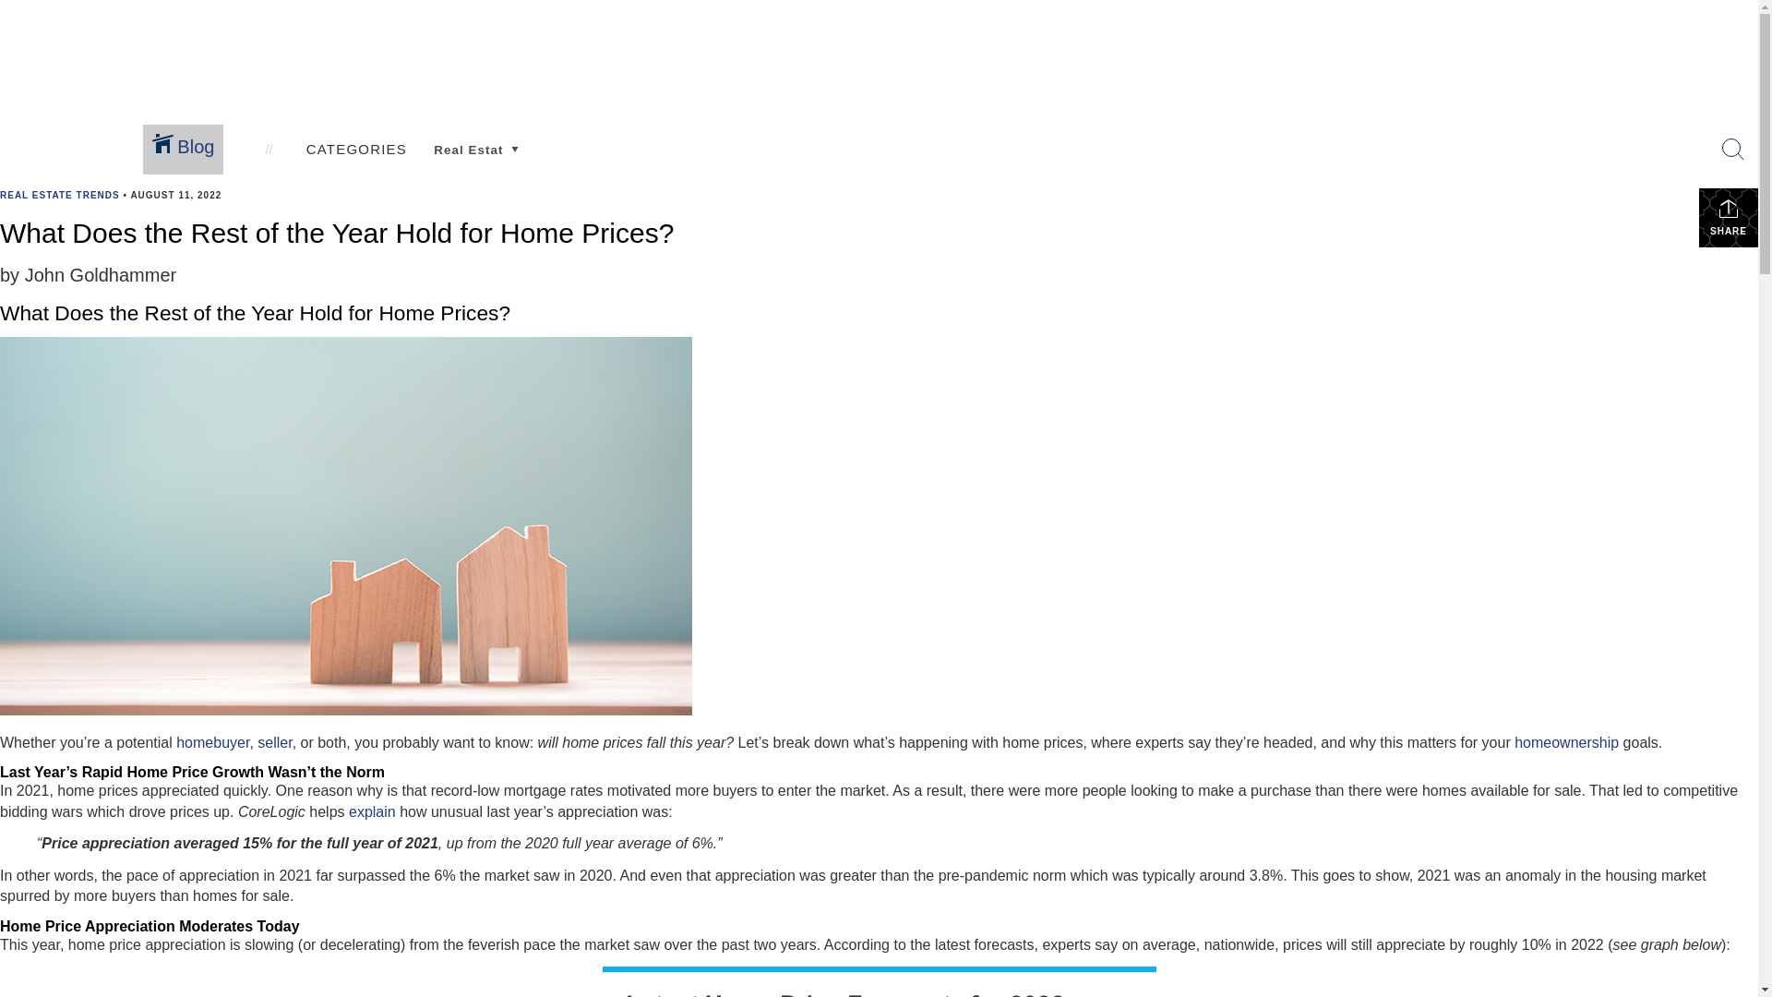 Image resolution: width=1772 pixels, height=997 pixels. Describe the element at coordinates (1149, 146) in the screenshot. I see `My Blog` at that location.